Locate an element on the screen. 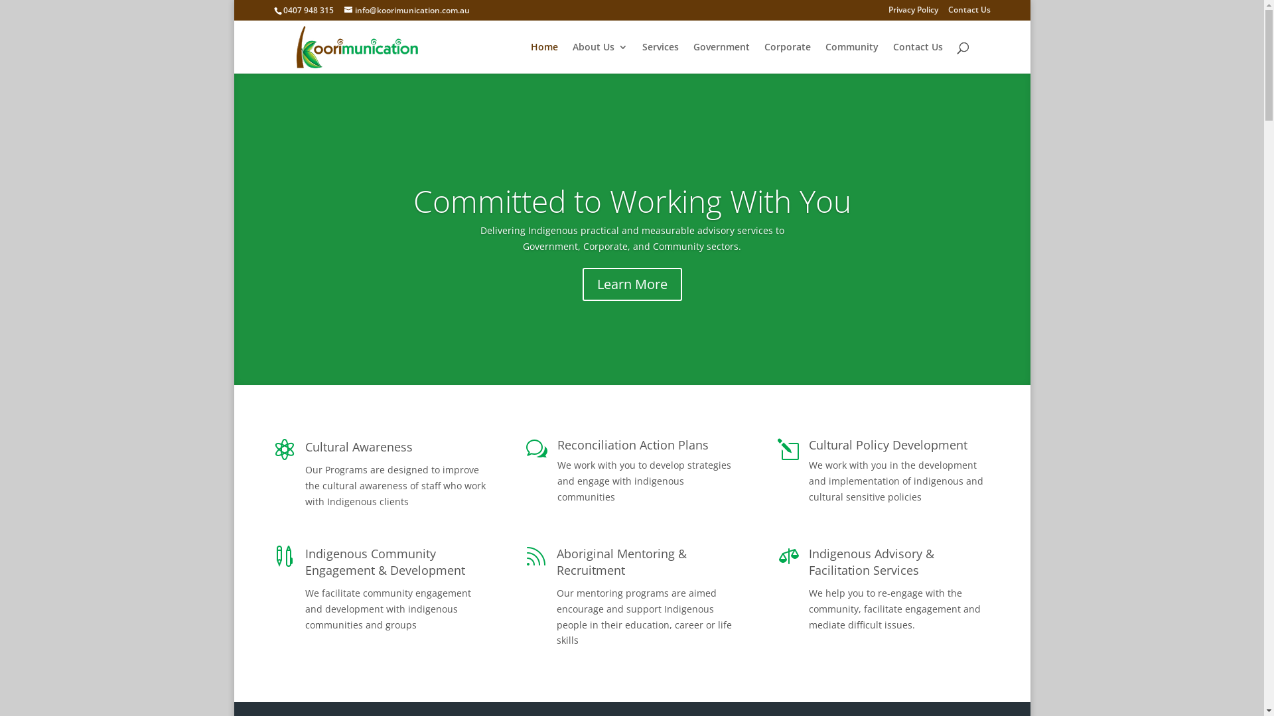 Image resolution: width=1274 pixels, height=716 pixels. Government is located at coordinates (721, 58).